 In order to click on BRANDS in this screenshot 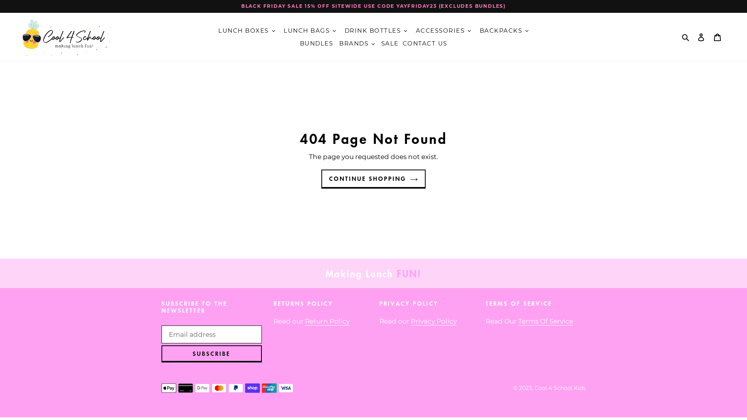, I will do `click(354, 44)`.